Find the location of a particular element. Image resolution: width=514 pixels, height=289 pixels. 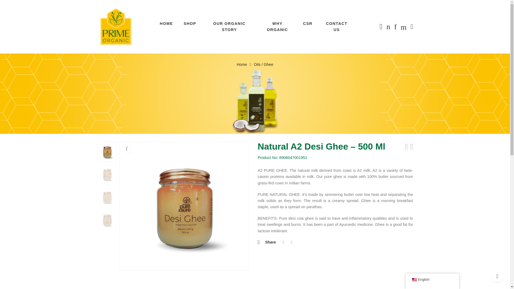

WHY ORGANIC is located at coordinates (277, 27).